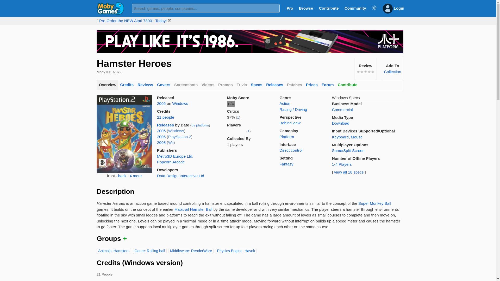 This screenshot has width=500, height=281. I want to click on Reviews, so click(145, 85).